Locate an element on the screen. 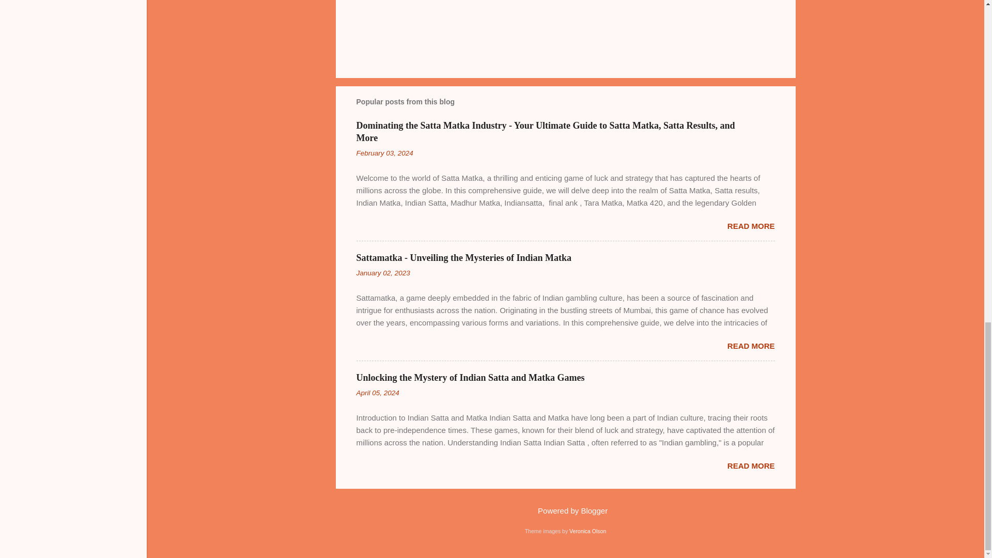  READ MORE is located at coordinates (751, 346).